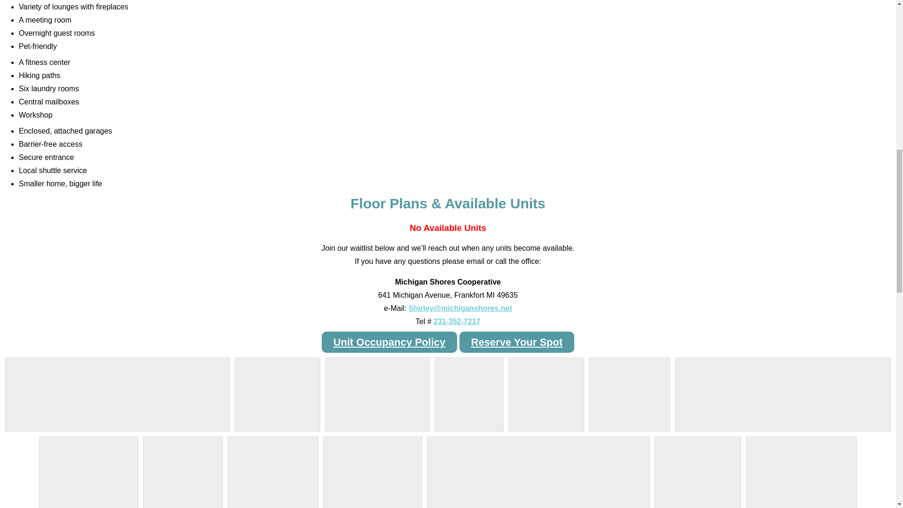  Describe the element at coordinates (389, 342) in the screenshot. I see `Unit Occupancy Policy` at that location.